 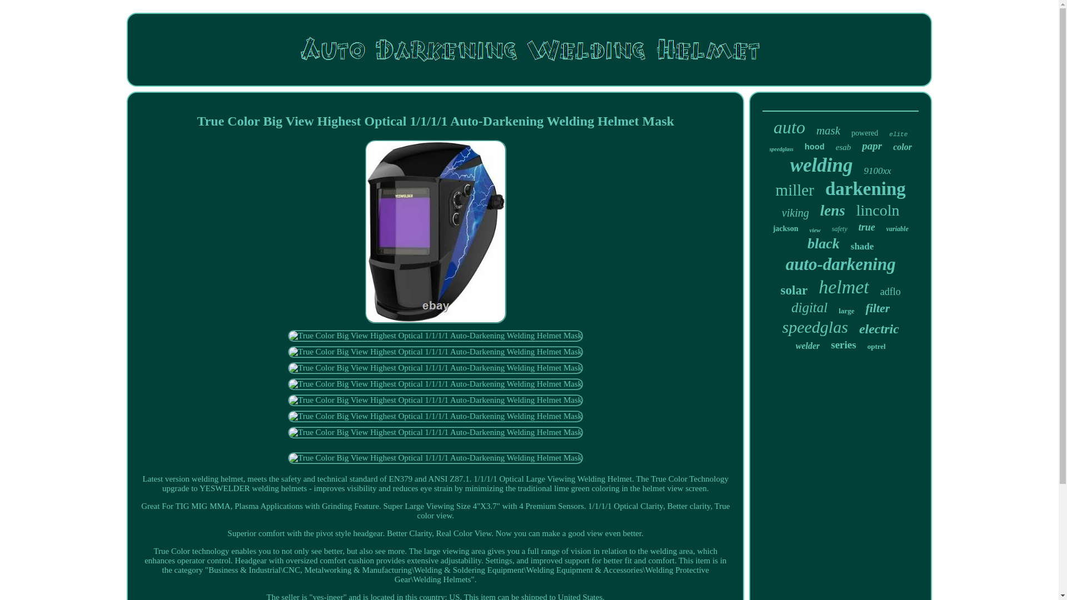 I want to click on welding, so click(x=821, y=165).